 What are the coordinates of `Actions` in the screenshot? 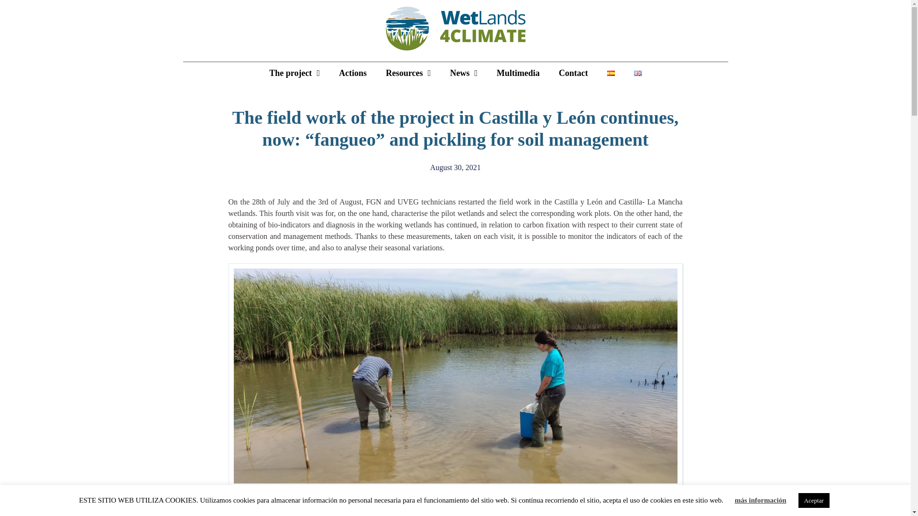 It's located at (353, 73).